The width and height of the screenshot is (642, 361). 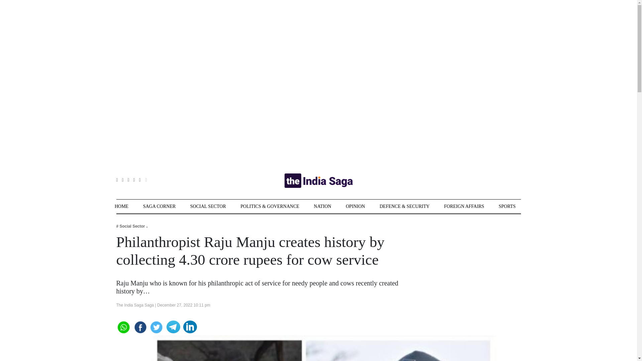 What do you see at coordinates (140, 326) in the screenshot?
I see `Share on Facebook` at bounding box center [140, 326].